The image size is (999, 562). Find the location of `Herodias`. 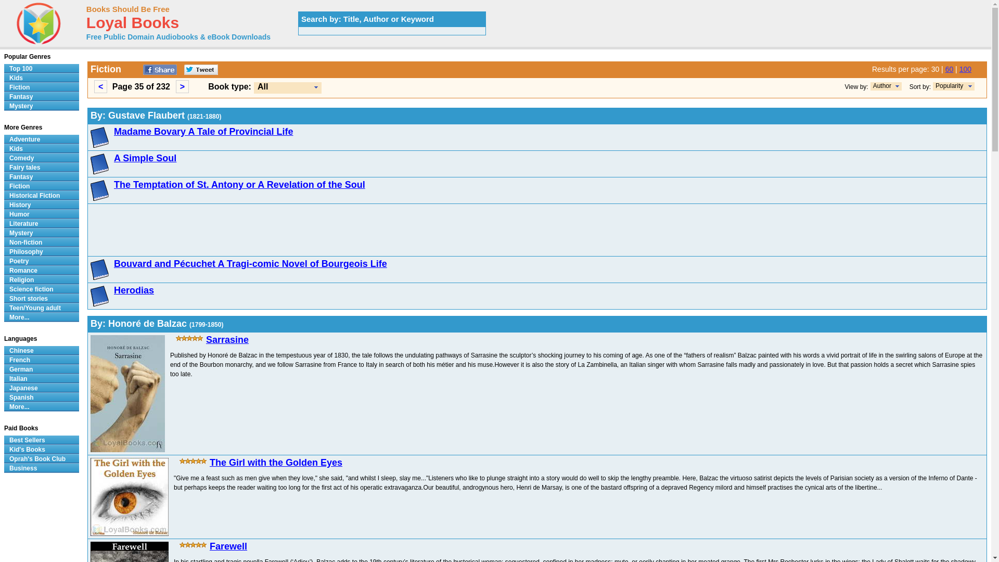

Herodias is located at coordinates (133, 290).